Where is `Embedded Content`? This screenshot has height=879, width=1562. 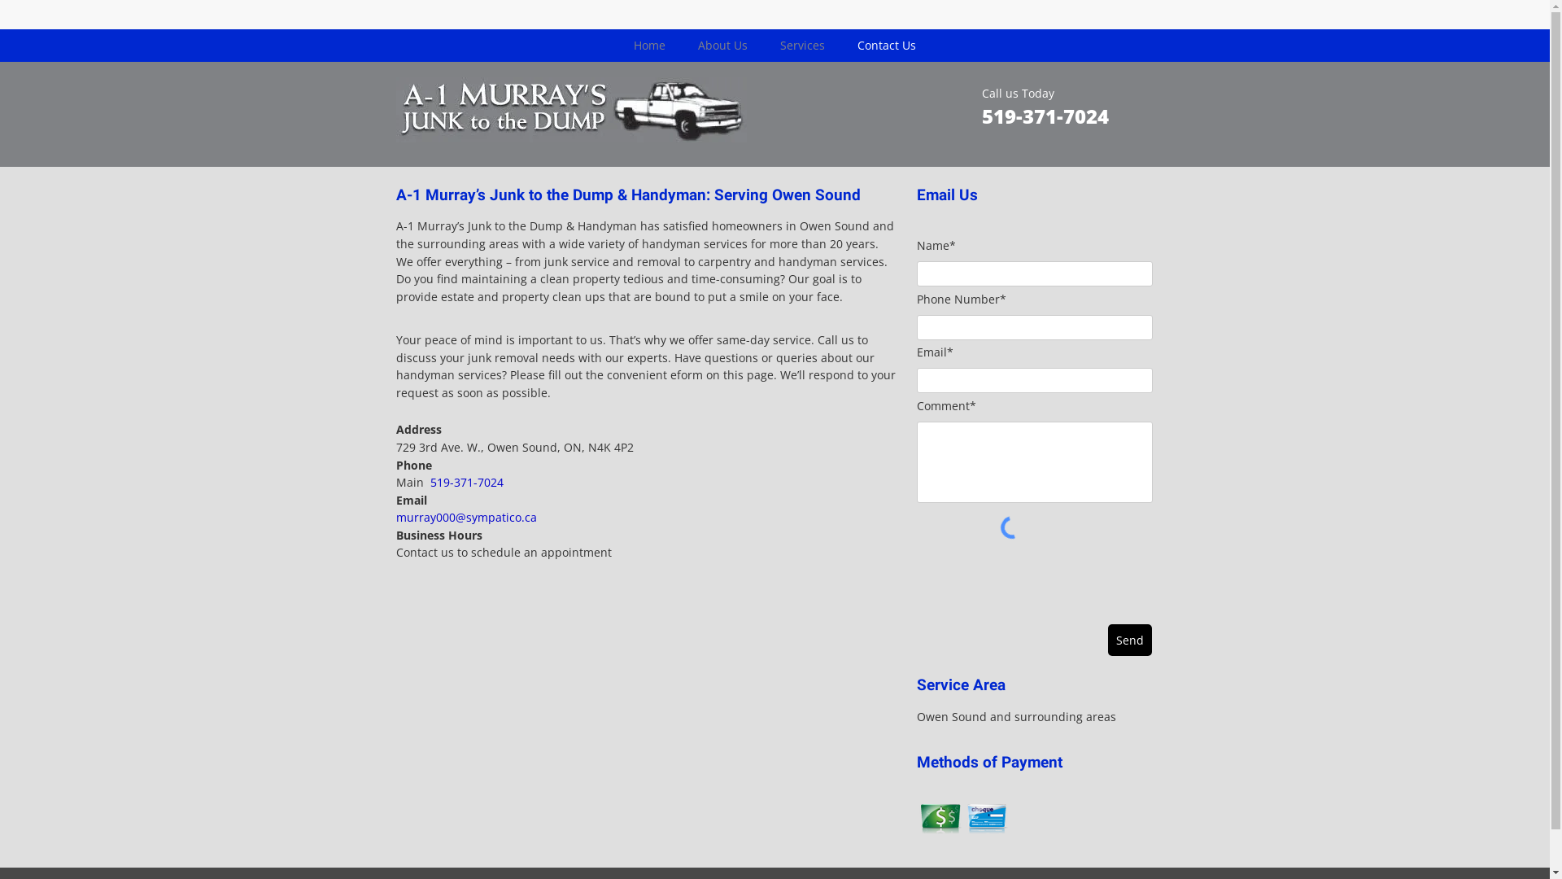
Embedded Content is located at coordinates (1145, 15).